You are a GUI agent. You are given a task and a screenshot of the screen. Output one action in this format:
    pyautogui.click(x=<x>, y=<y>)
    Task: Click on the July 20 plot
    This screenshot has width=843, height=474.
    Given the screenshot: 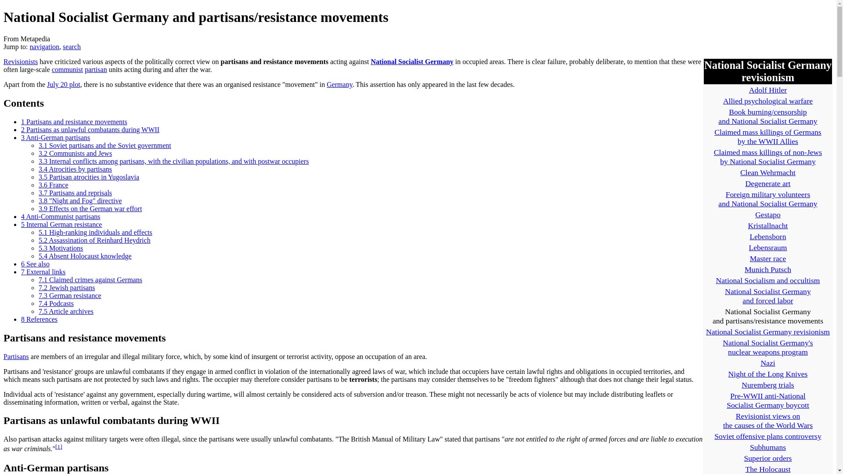 What is the action you would take?
    pyautogui.click(x=63, y=84)
    